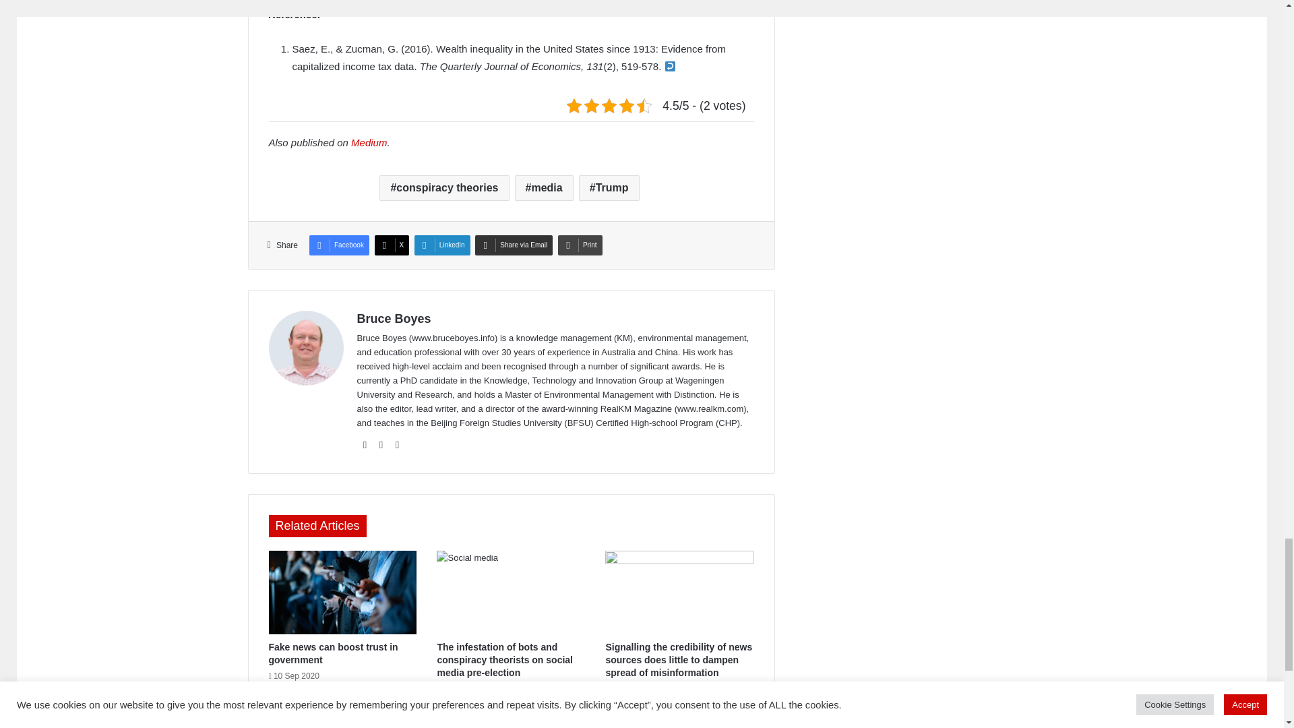  Describe the element at coordinates (392, 245) in the screenshot. I see `X` at that location.